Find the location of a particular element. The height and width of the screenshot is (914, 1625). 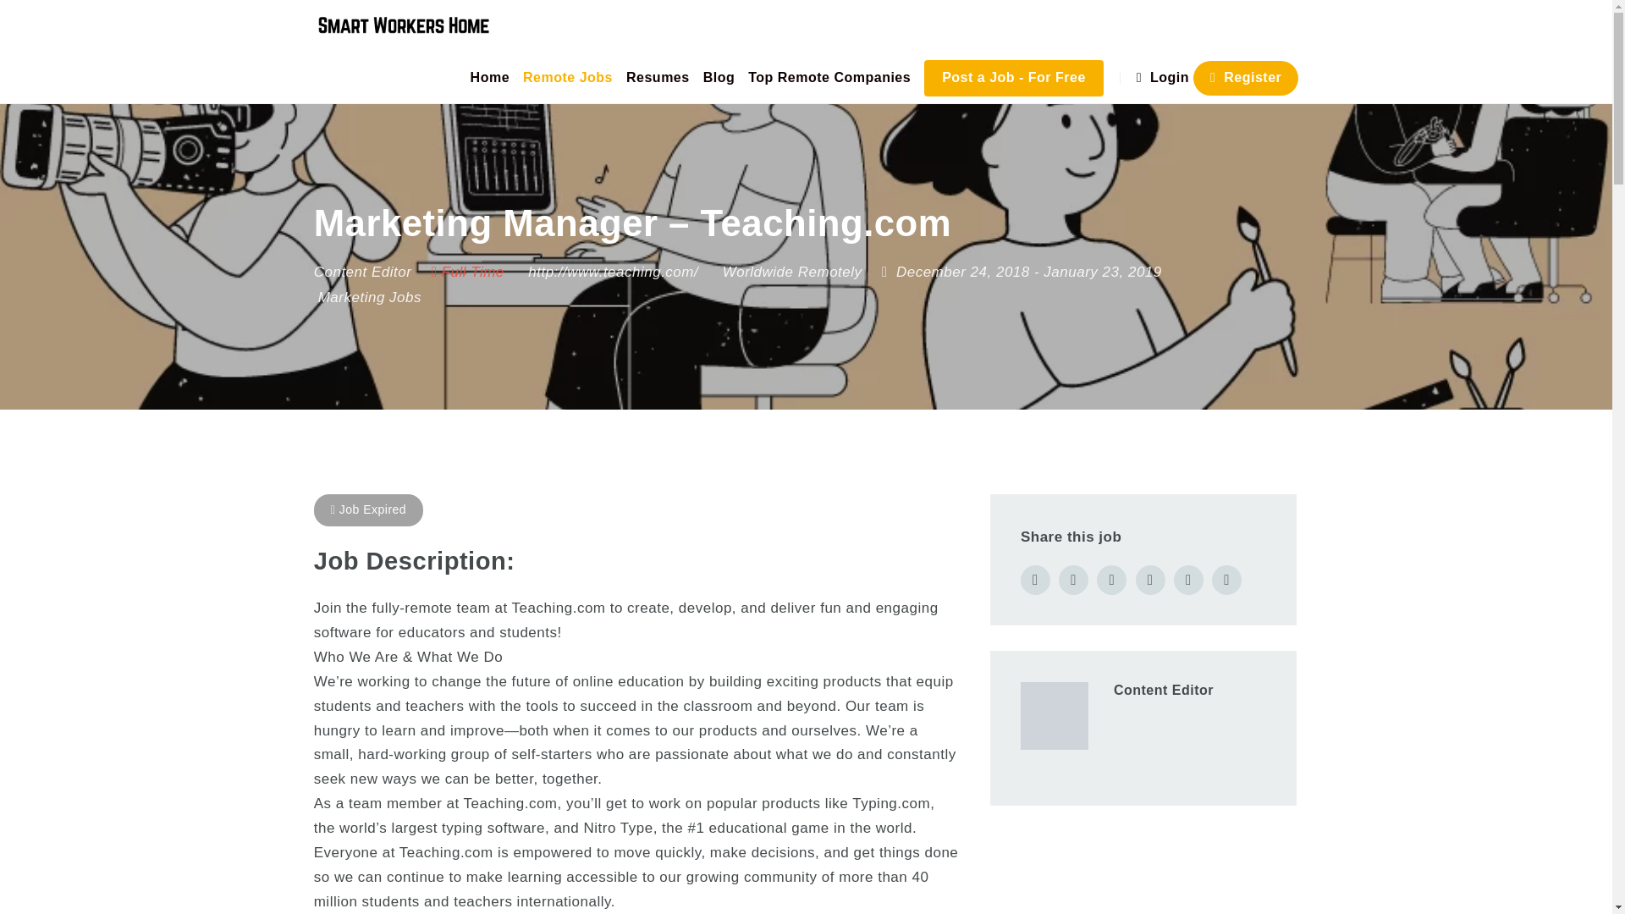

Content Editor is located at coordinates (362, 272).